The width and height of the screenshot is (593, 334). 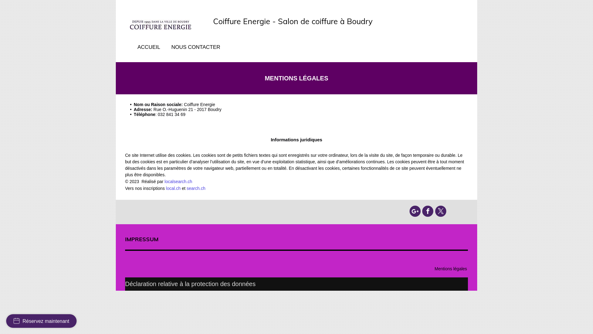 What do you see at coordinates (179, 182) in the screenshot?
I see `localsearch.ch` at bounding box center [179, 182].